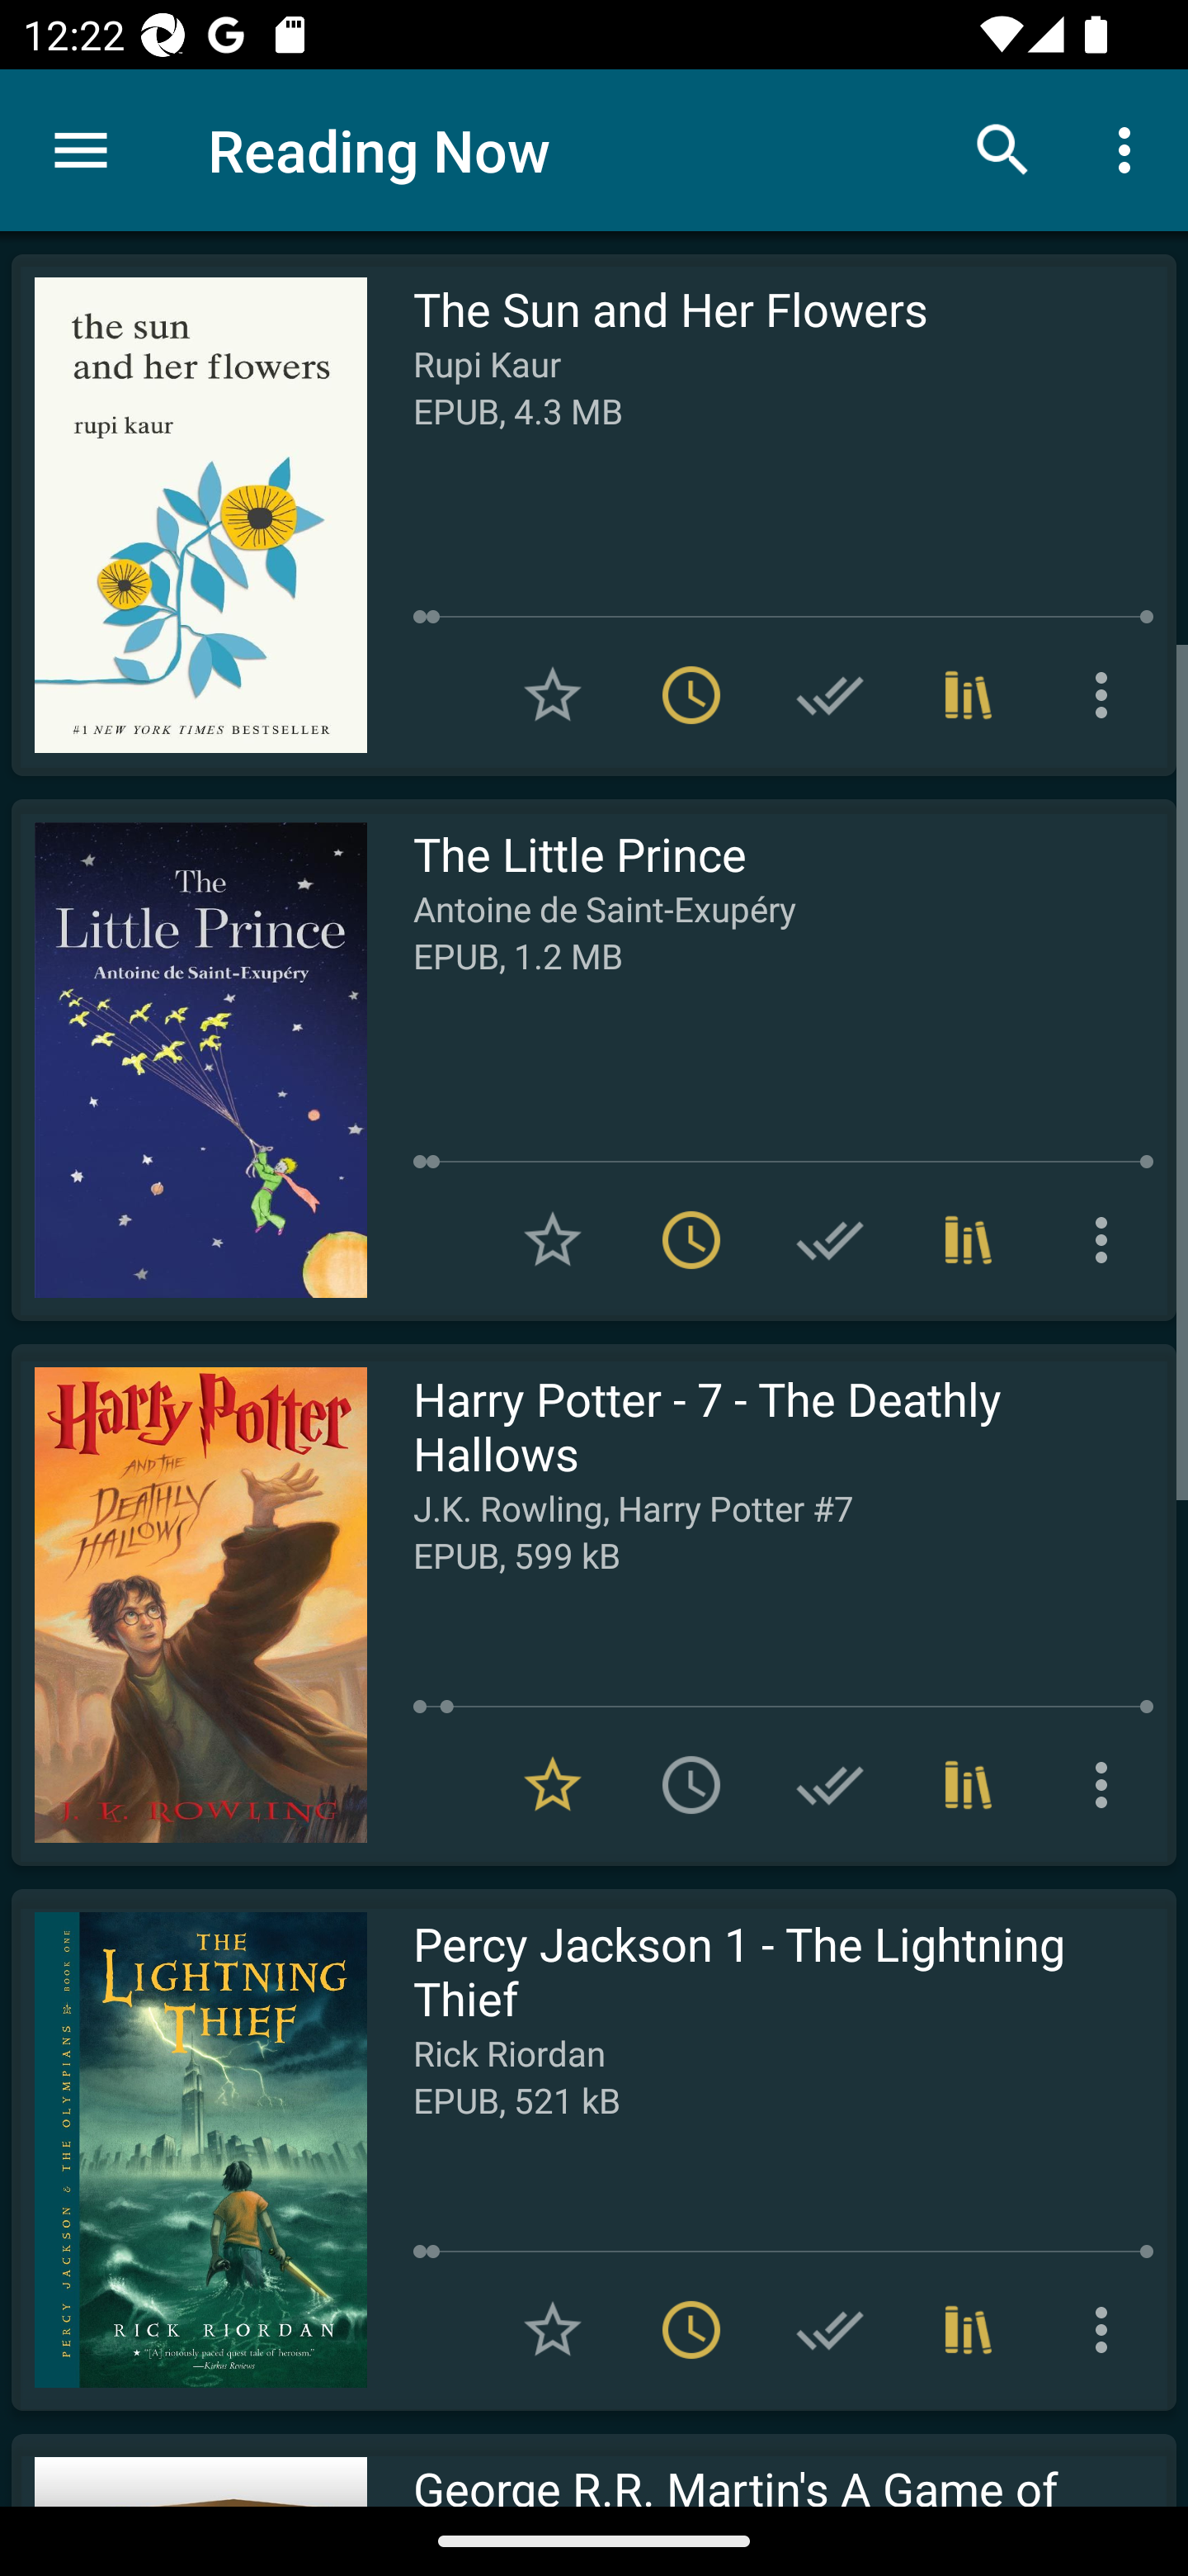 Image resolution: width=1188 pixels, height=2576 pixels. I want to click on Collections (1), so click(969, 2330).